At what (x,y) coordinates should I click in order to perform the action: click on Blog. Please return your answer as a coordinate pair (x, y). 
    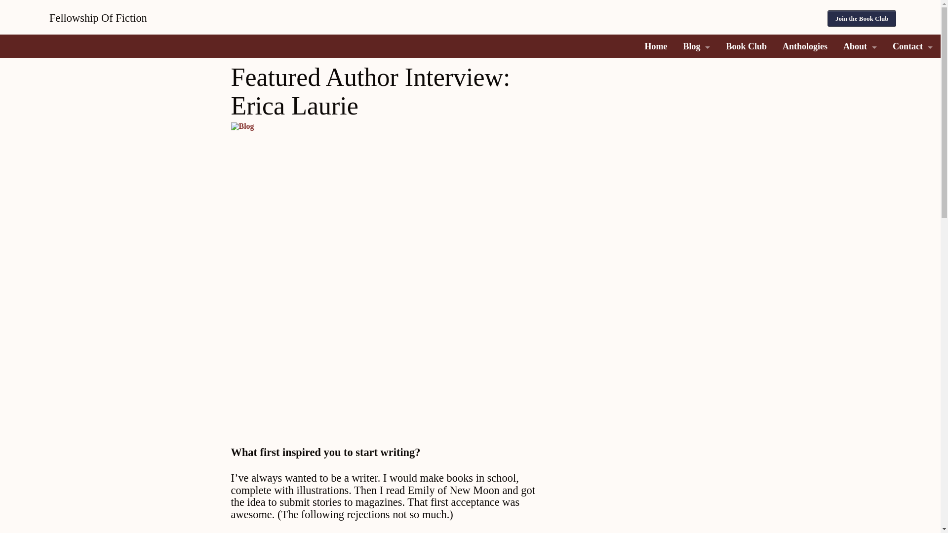
    Looking at the image, I should click on (696, 46).